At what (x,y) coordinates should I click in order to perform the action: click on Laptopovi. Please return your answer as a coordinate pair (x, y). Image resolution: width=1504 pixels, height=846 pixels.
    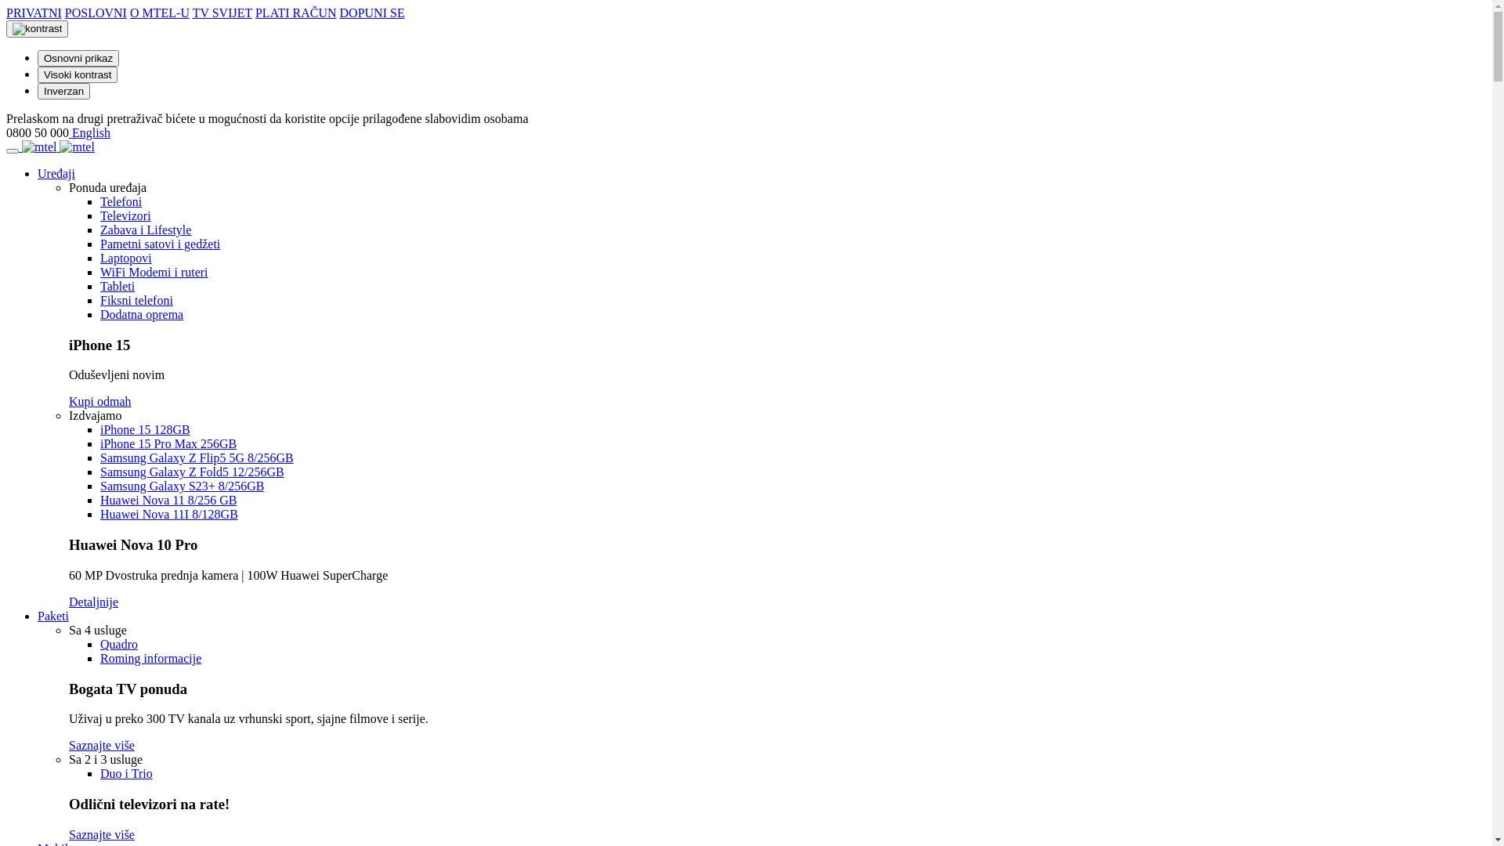
    Looking at the image, I should click on (126, 258).